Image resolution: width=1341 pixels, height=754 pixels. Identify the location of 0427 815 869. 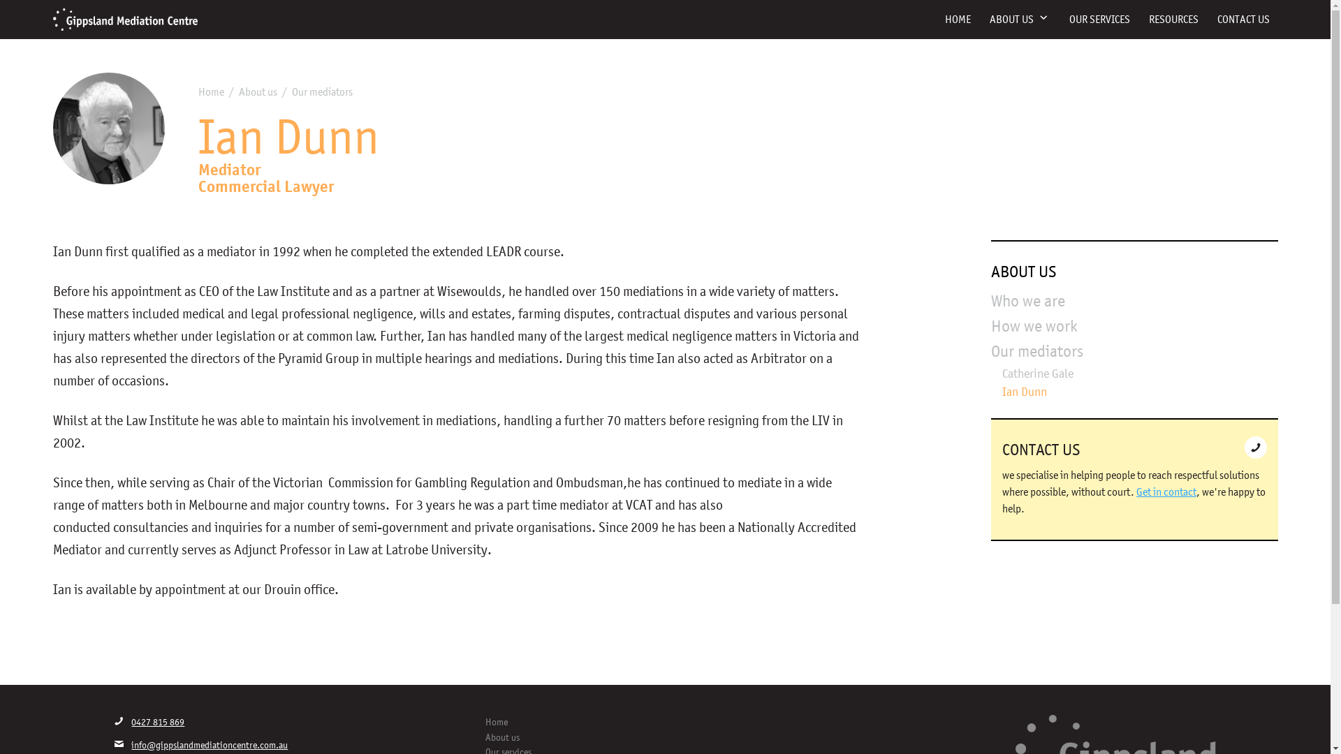
(149, 722).